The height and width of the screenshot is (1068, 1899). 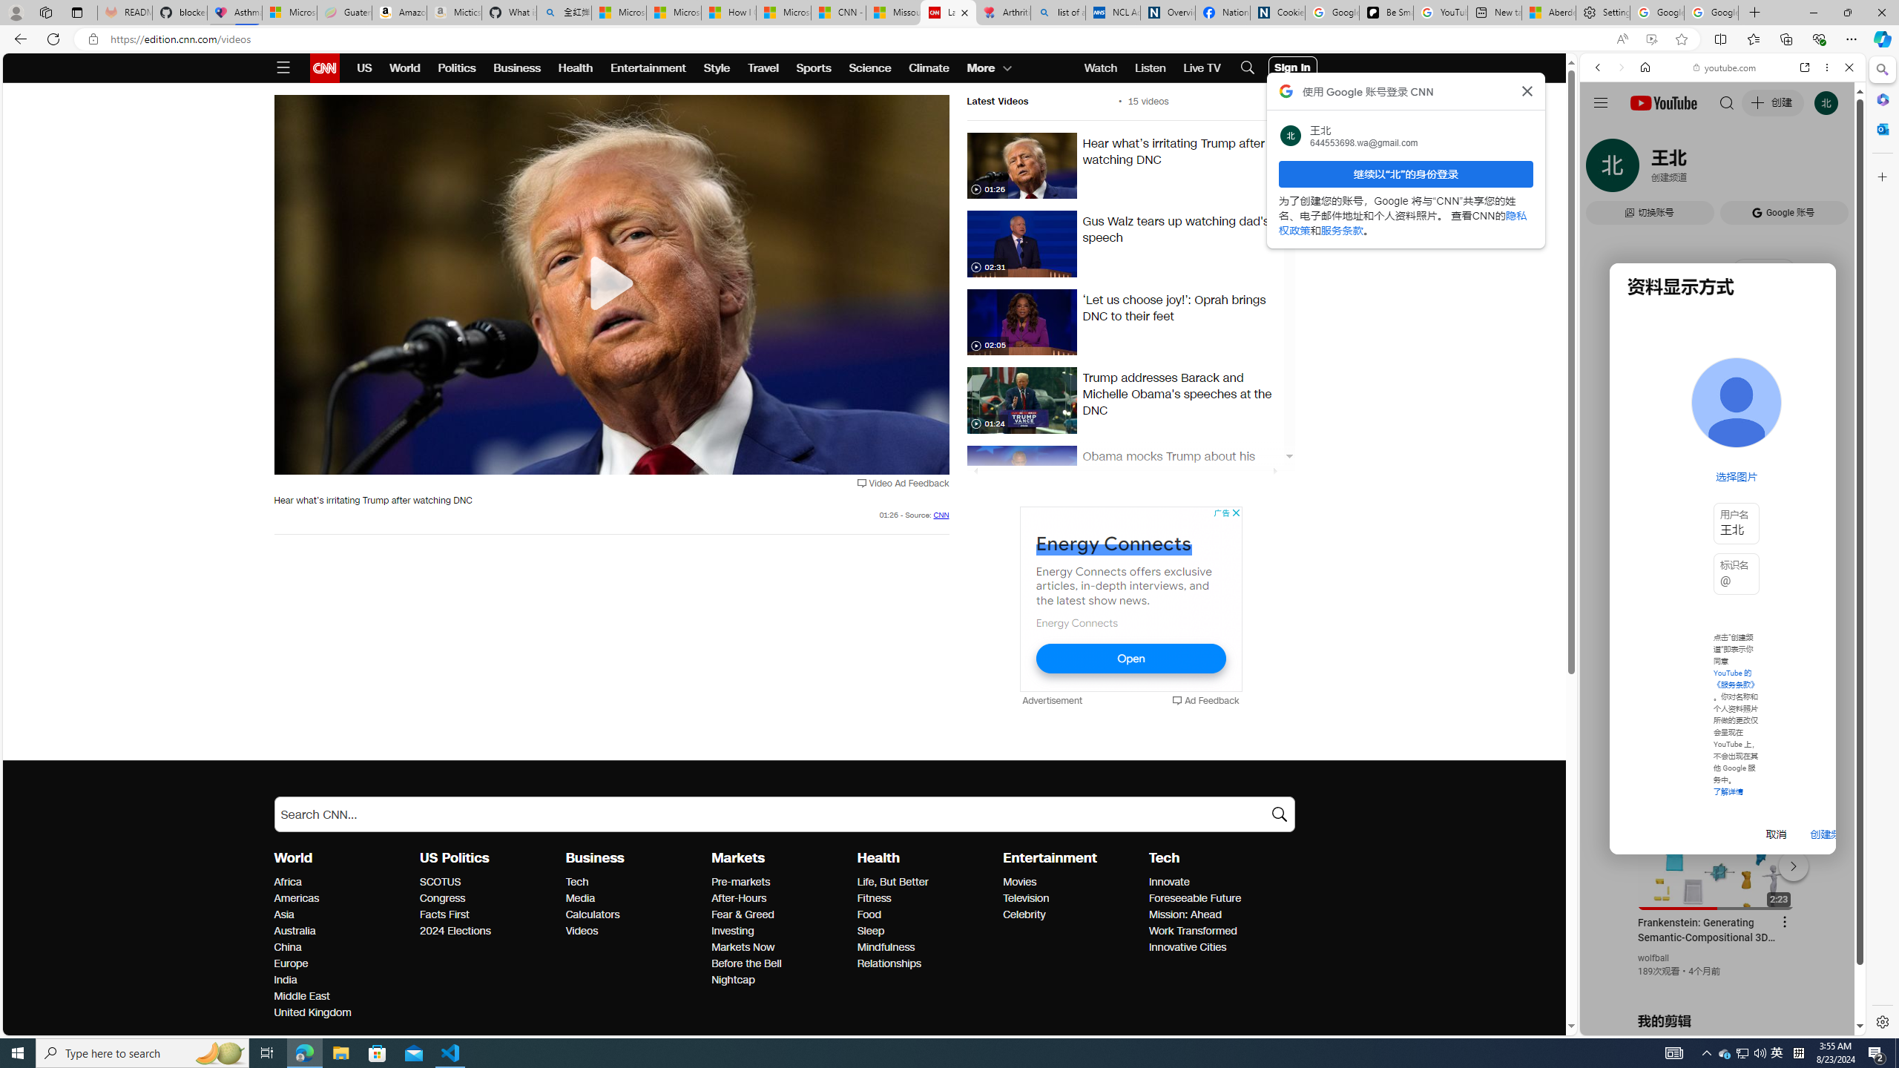 What do you see at coordinates (1021, 322) in the screenshot?
I see `still_20892817_44674.66_still.jpg` at bounding box center [1021, 322].